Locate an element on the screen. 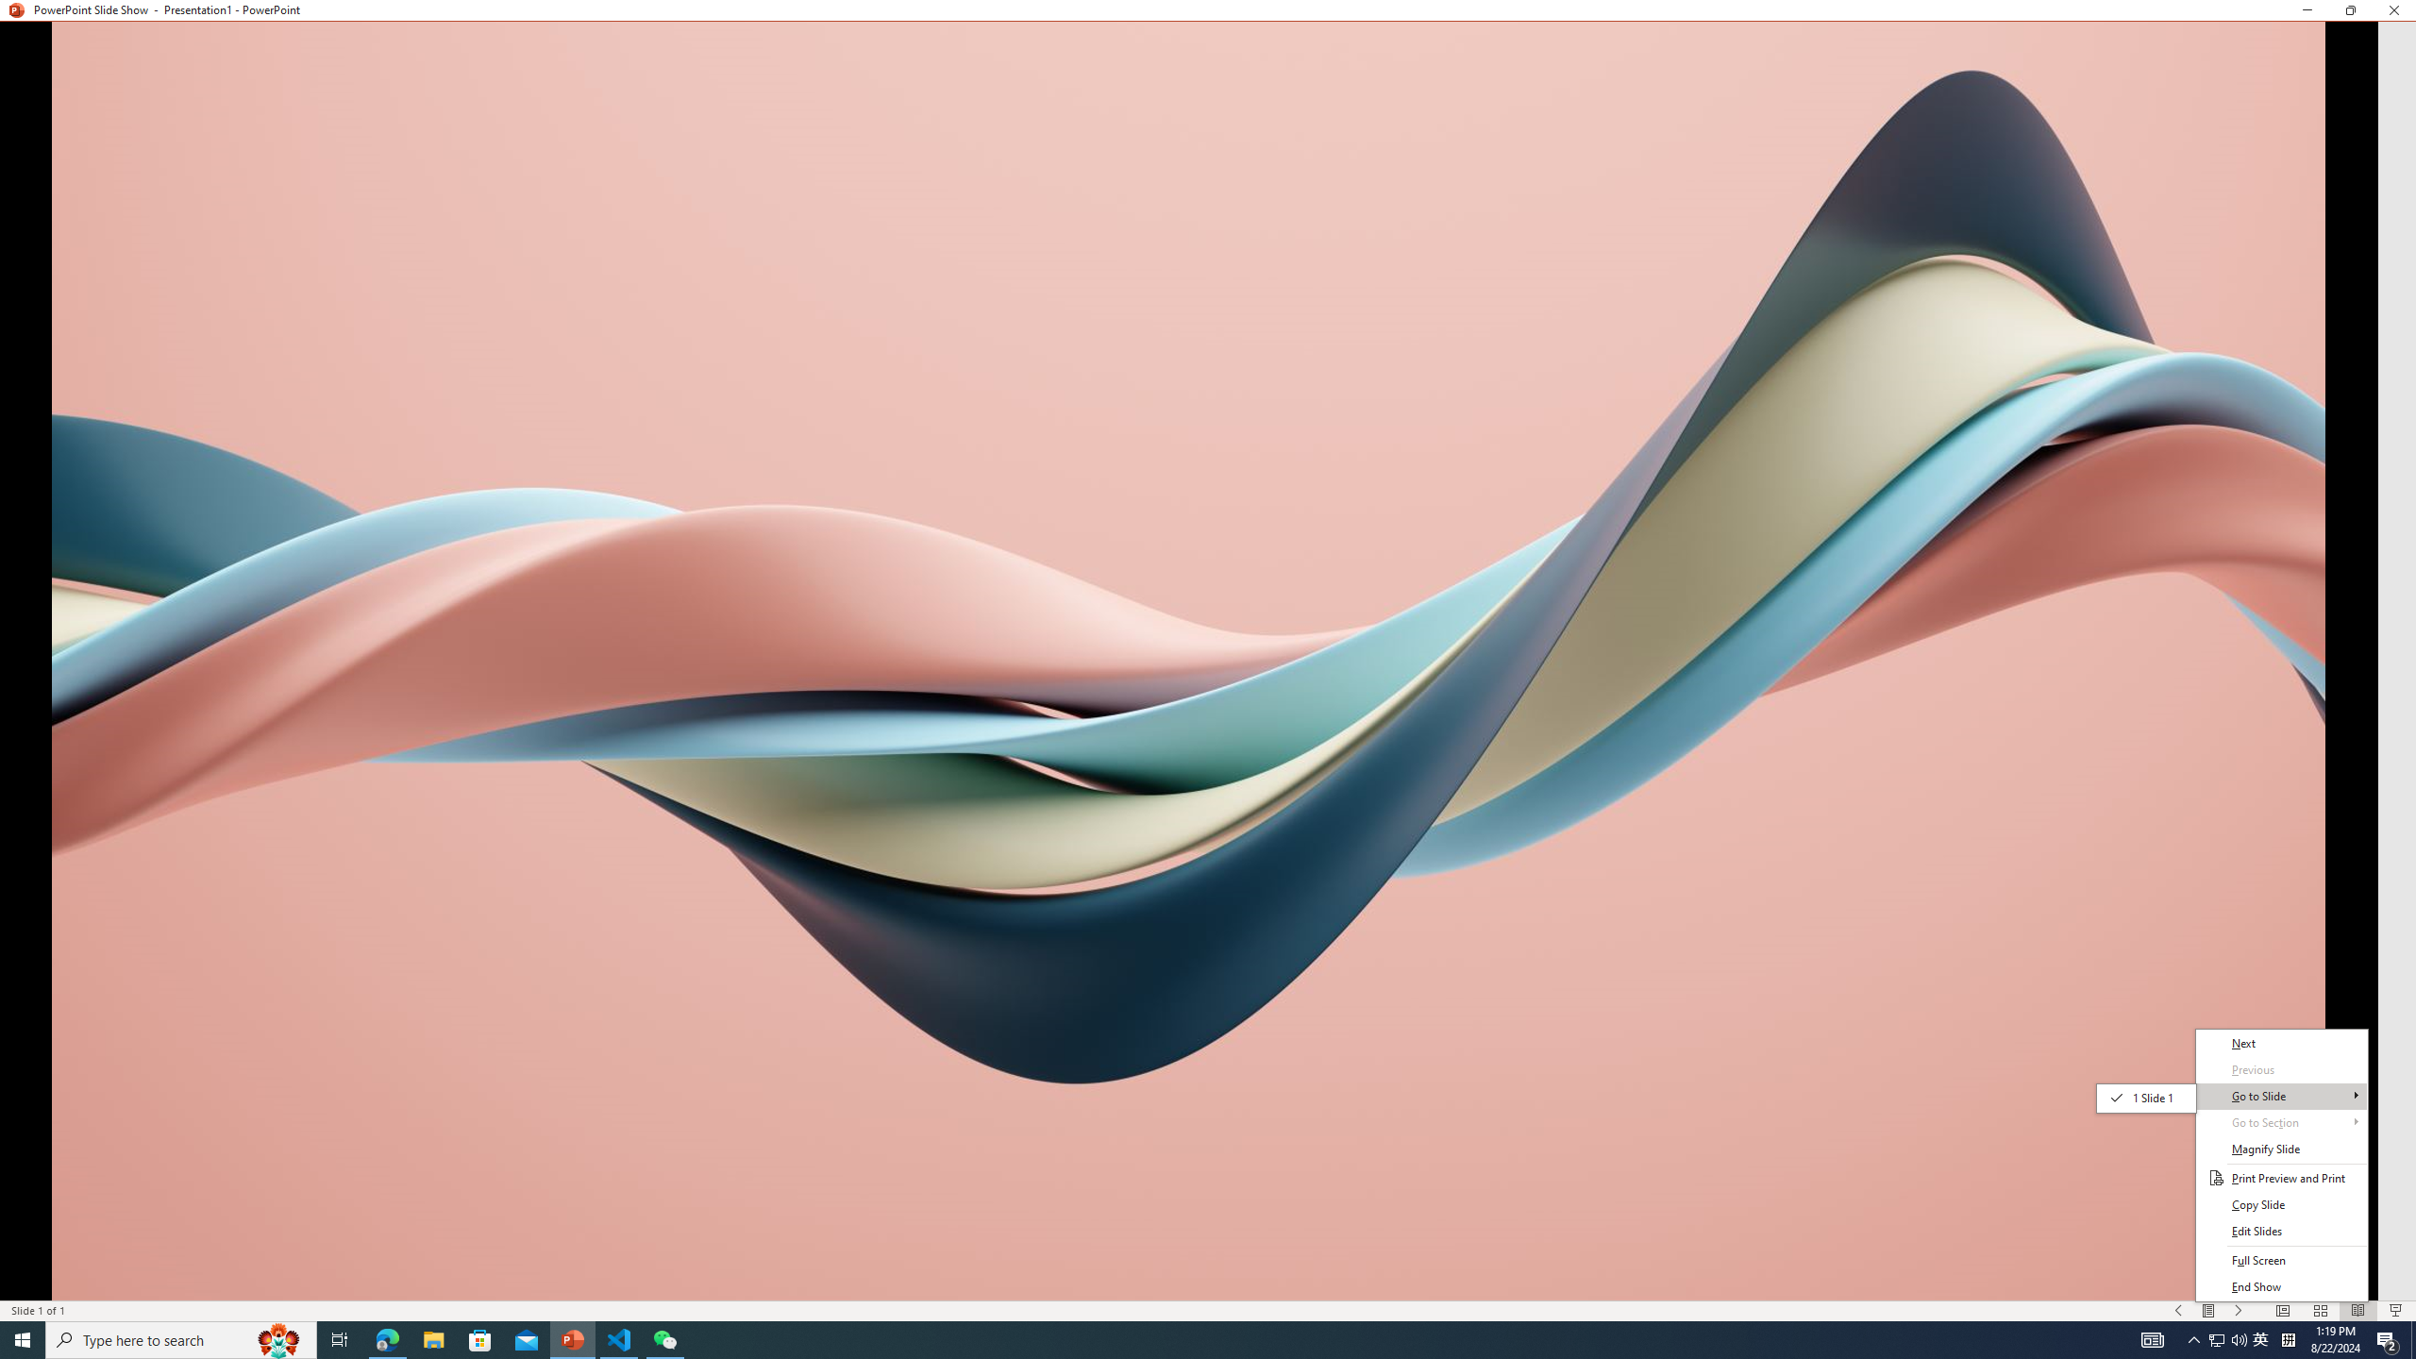  Start is located at coordinates (23, 1340).